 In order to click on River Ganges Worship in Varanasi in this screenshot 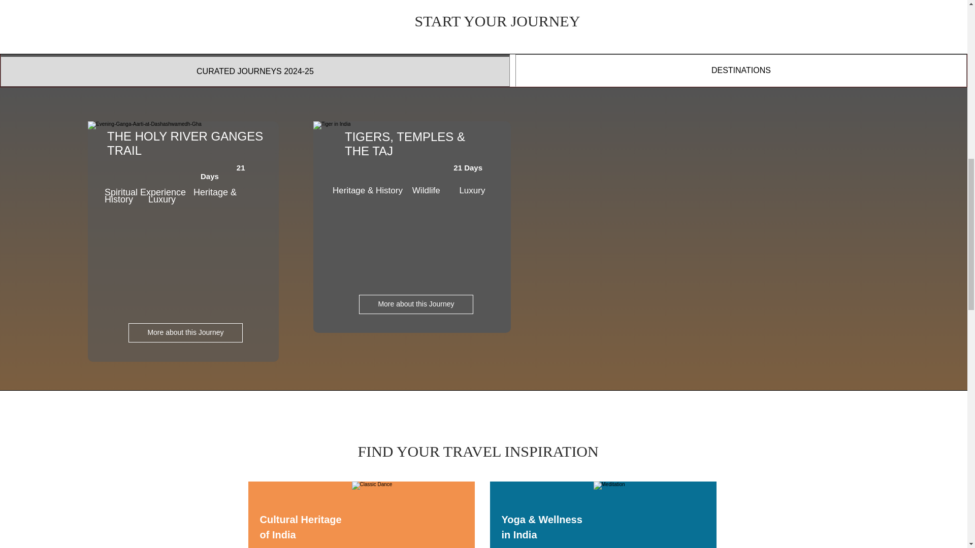, I will do `click(183, 226)`.